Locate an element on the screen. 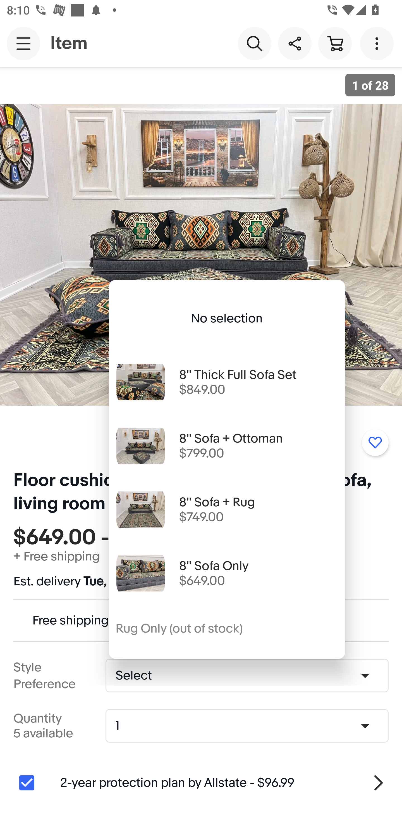 The image size is (402, 827). 8'' Thick Full Sofa Set $849.00 $849.00 is located at coordinates (227, 382).